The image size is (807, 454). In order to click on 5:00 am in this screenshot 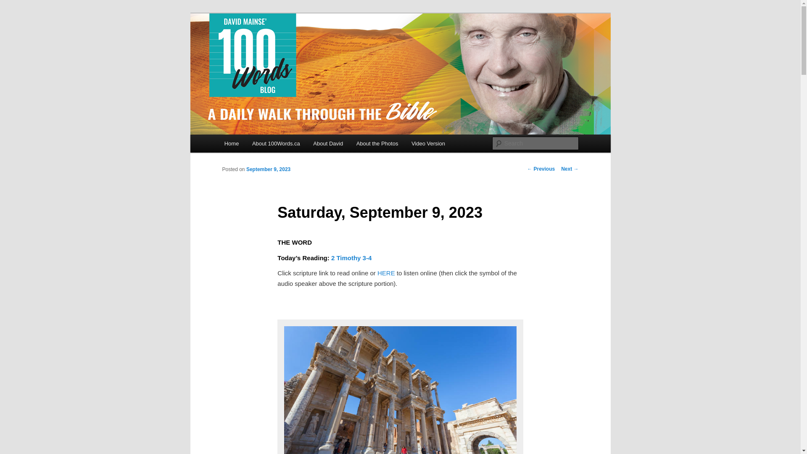, I will do `click(268, 169)`.